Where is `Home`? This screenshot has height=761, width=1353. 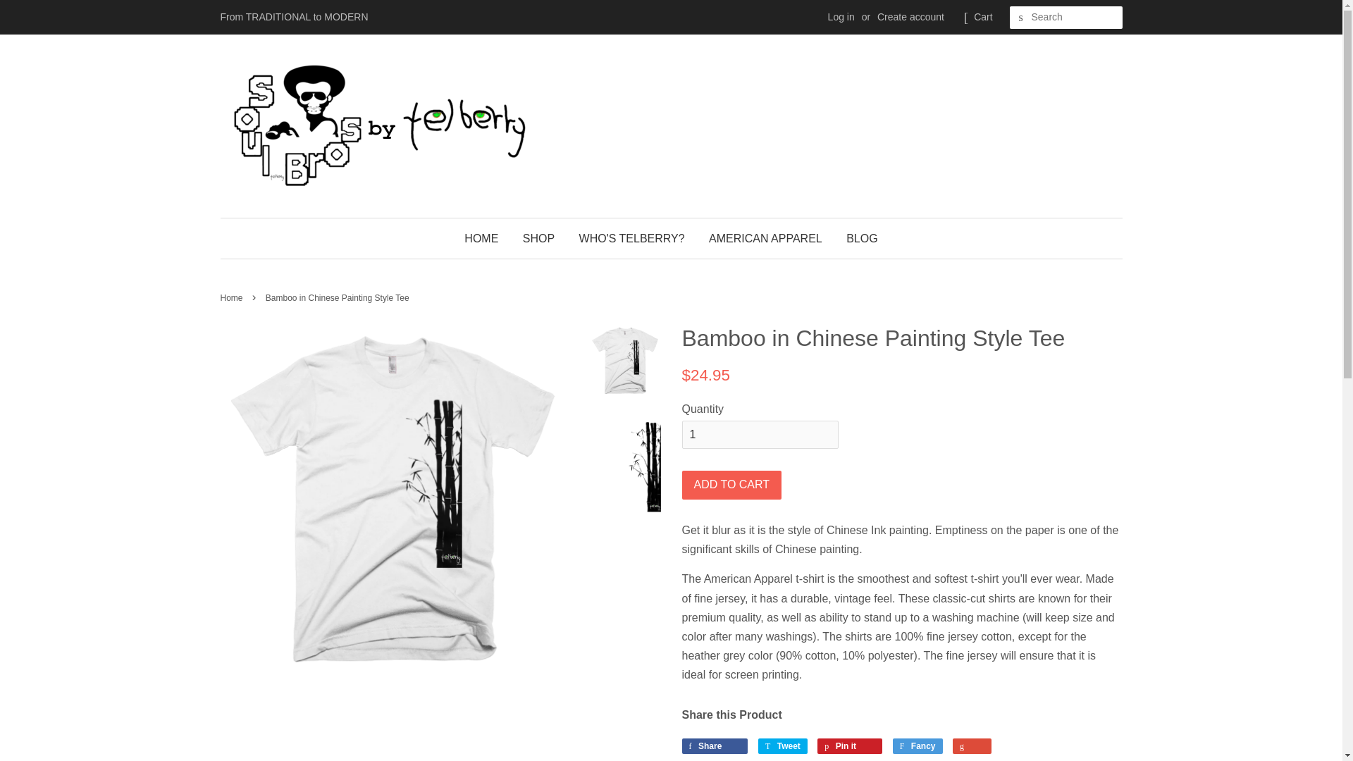
Home is located at coordinates (233, 297).